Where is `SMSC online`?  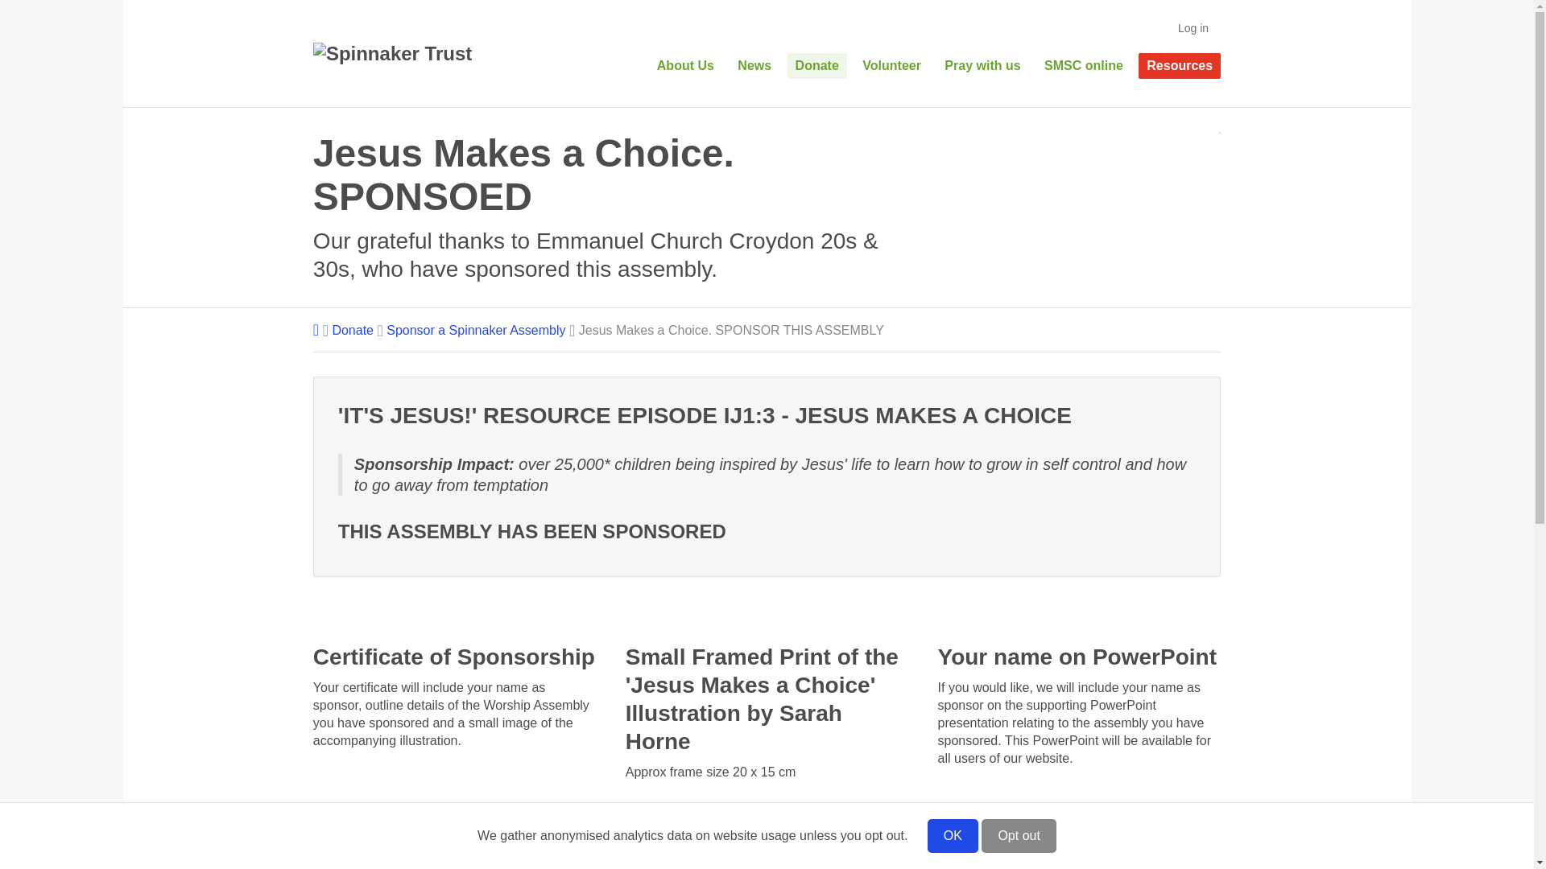
SMSC online is located at coordinates (1084, 66).